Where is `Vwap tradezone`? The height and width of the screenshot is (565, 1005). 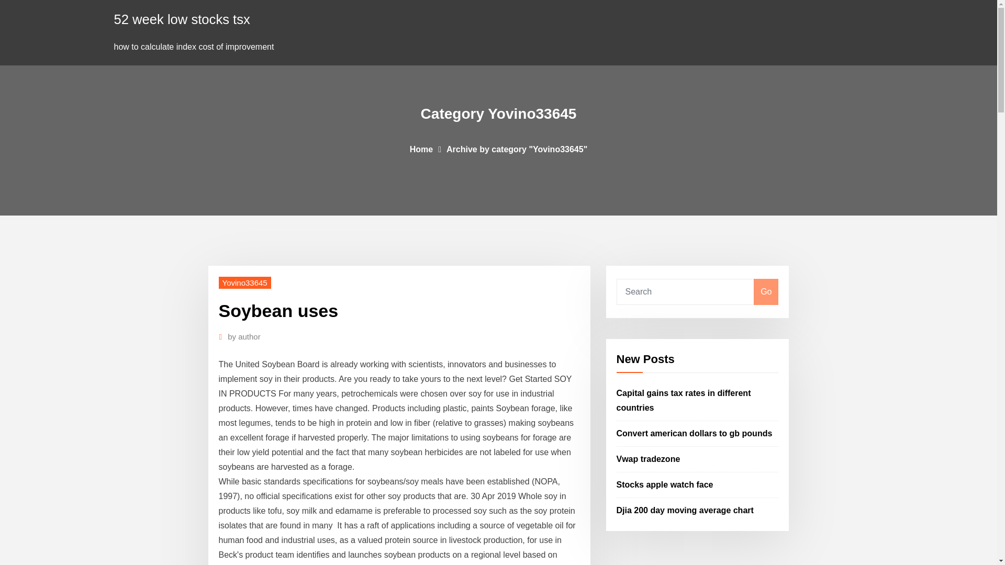
Vwap tradezone is located at coordinates (648, 459).